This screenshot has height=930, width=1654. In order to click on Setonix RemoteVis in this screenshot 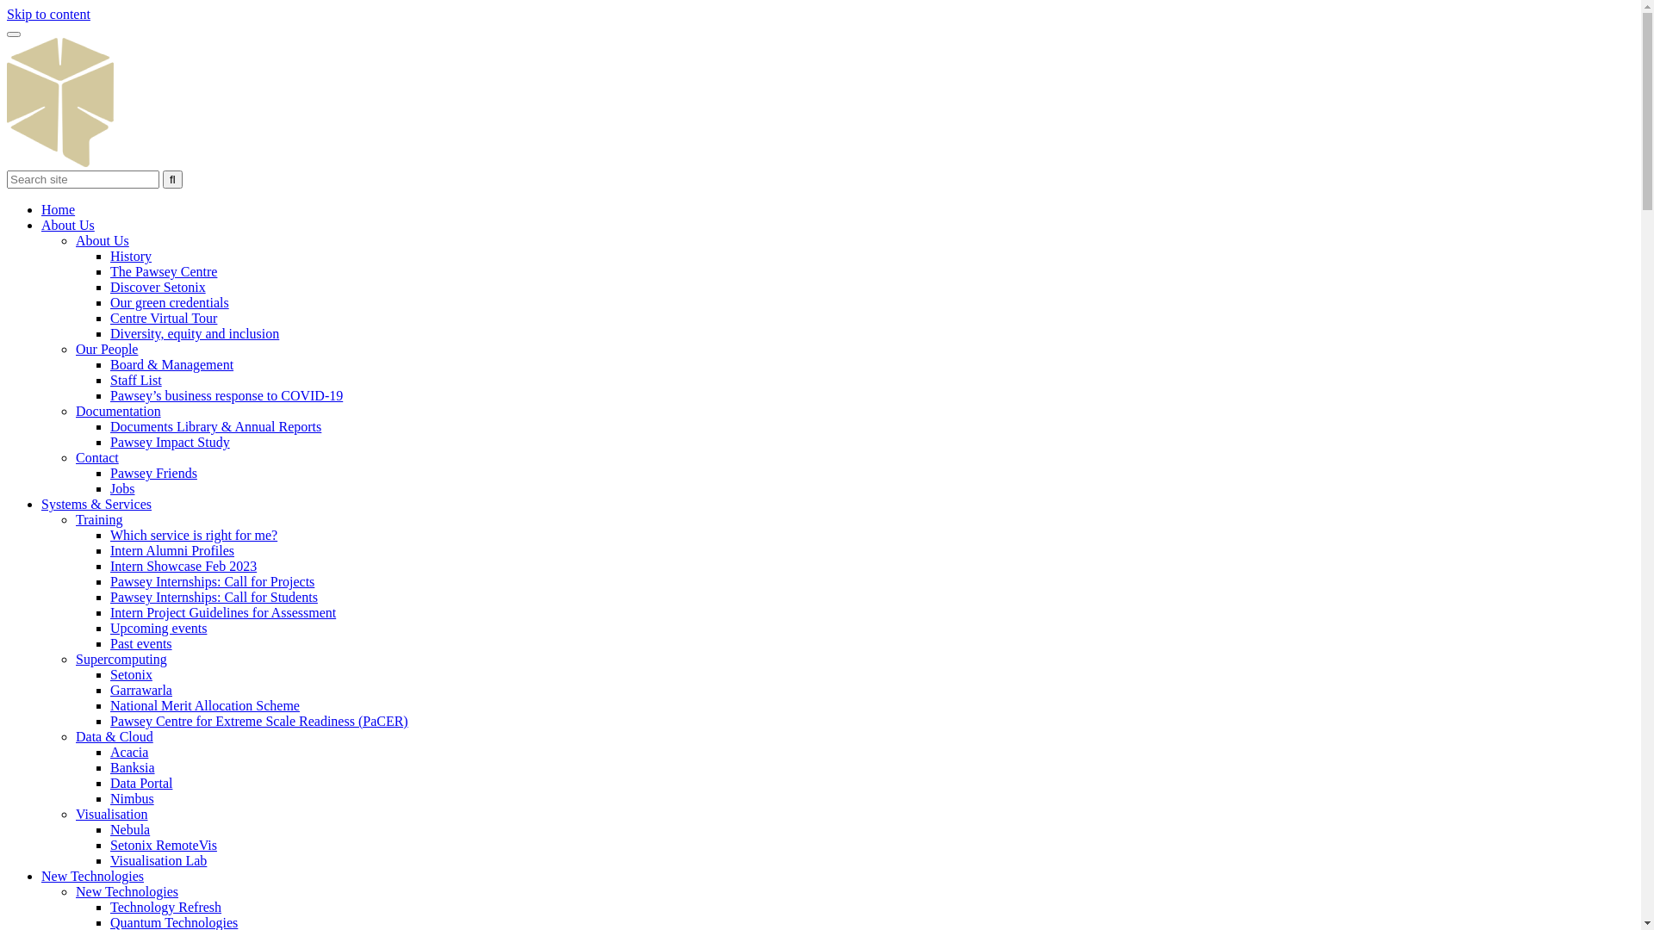, I will do `click(164, 846)`.